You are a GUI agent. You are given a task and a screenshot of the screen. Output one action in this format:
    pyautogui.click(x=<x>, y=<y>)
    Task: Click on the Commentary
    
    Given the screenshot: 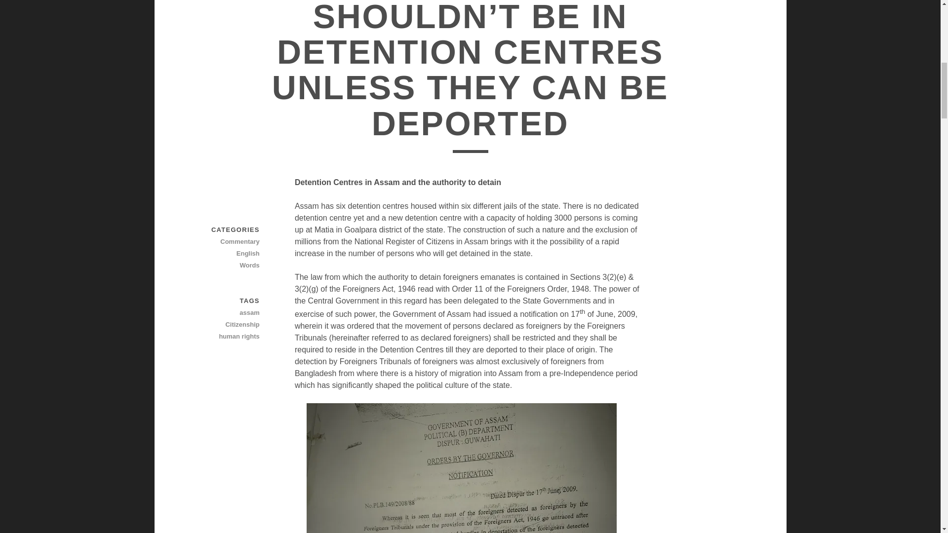 What is the action you would take?
    pyautogui.click(x=225, y=242)
    